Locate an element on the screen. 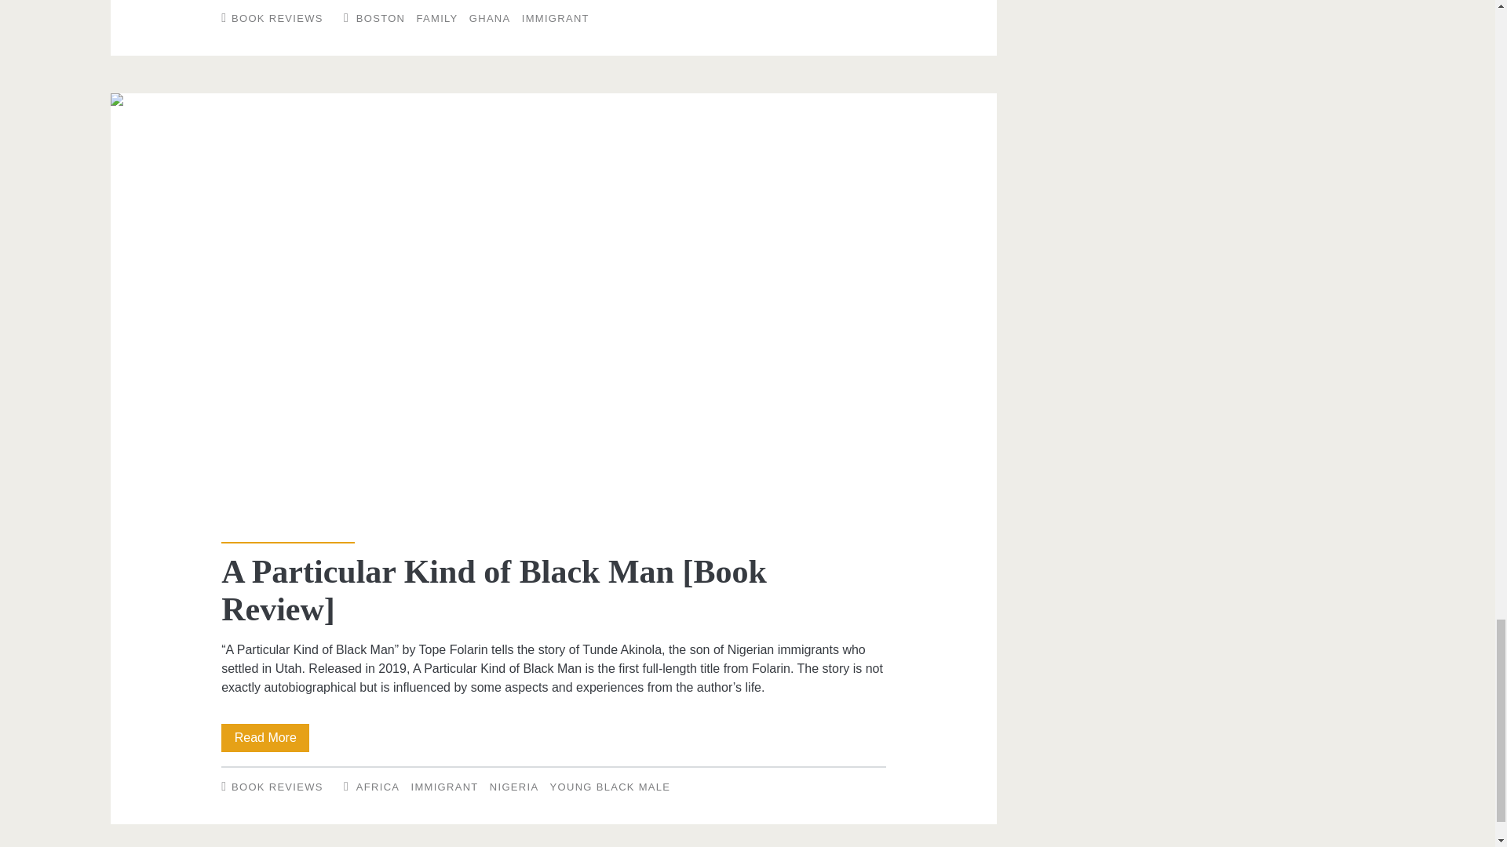  FAMILY is located at coordinates (436, 19).